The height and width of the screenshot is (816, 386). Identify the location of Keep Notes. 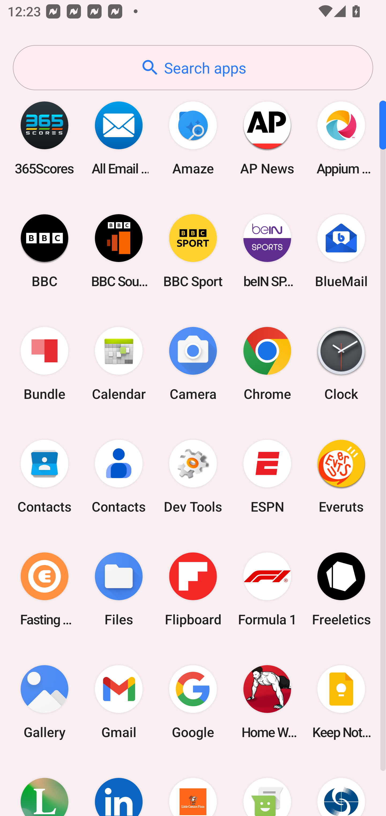
(341, 702).